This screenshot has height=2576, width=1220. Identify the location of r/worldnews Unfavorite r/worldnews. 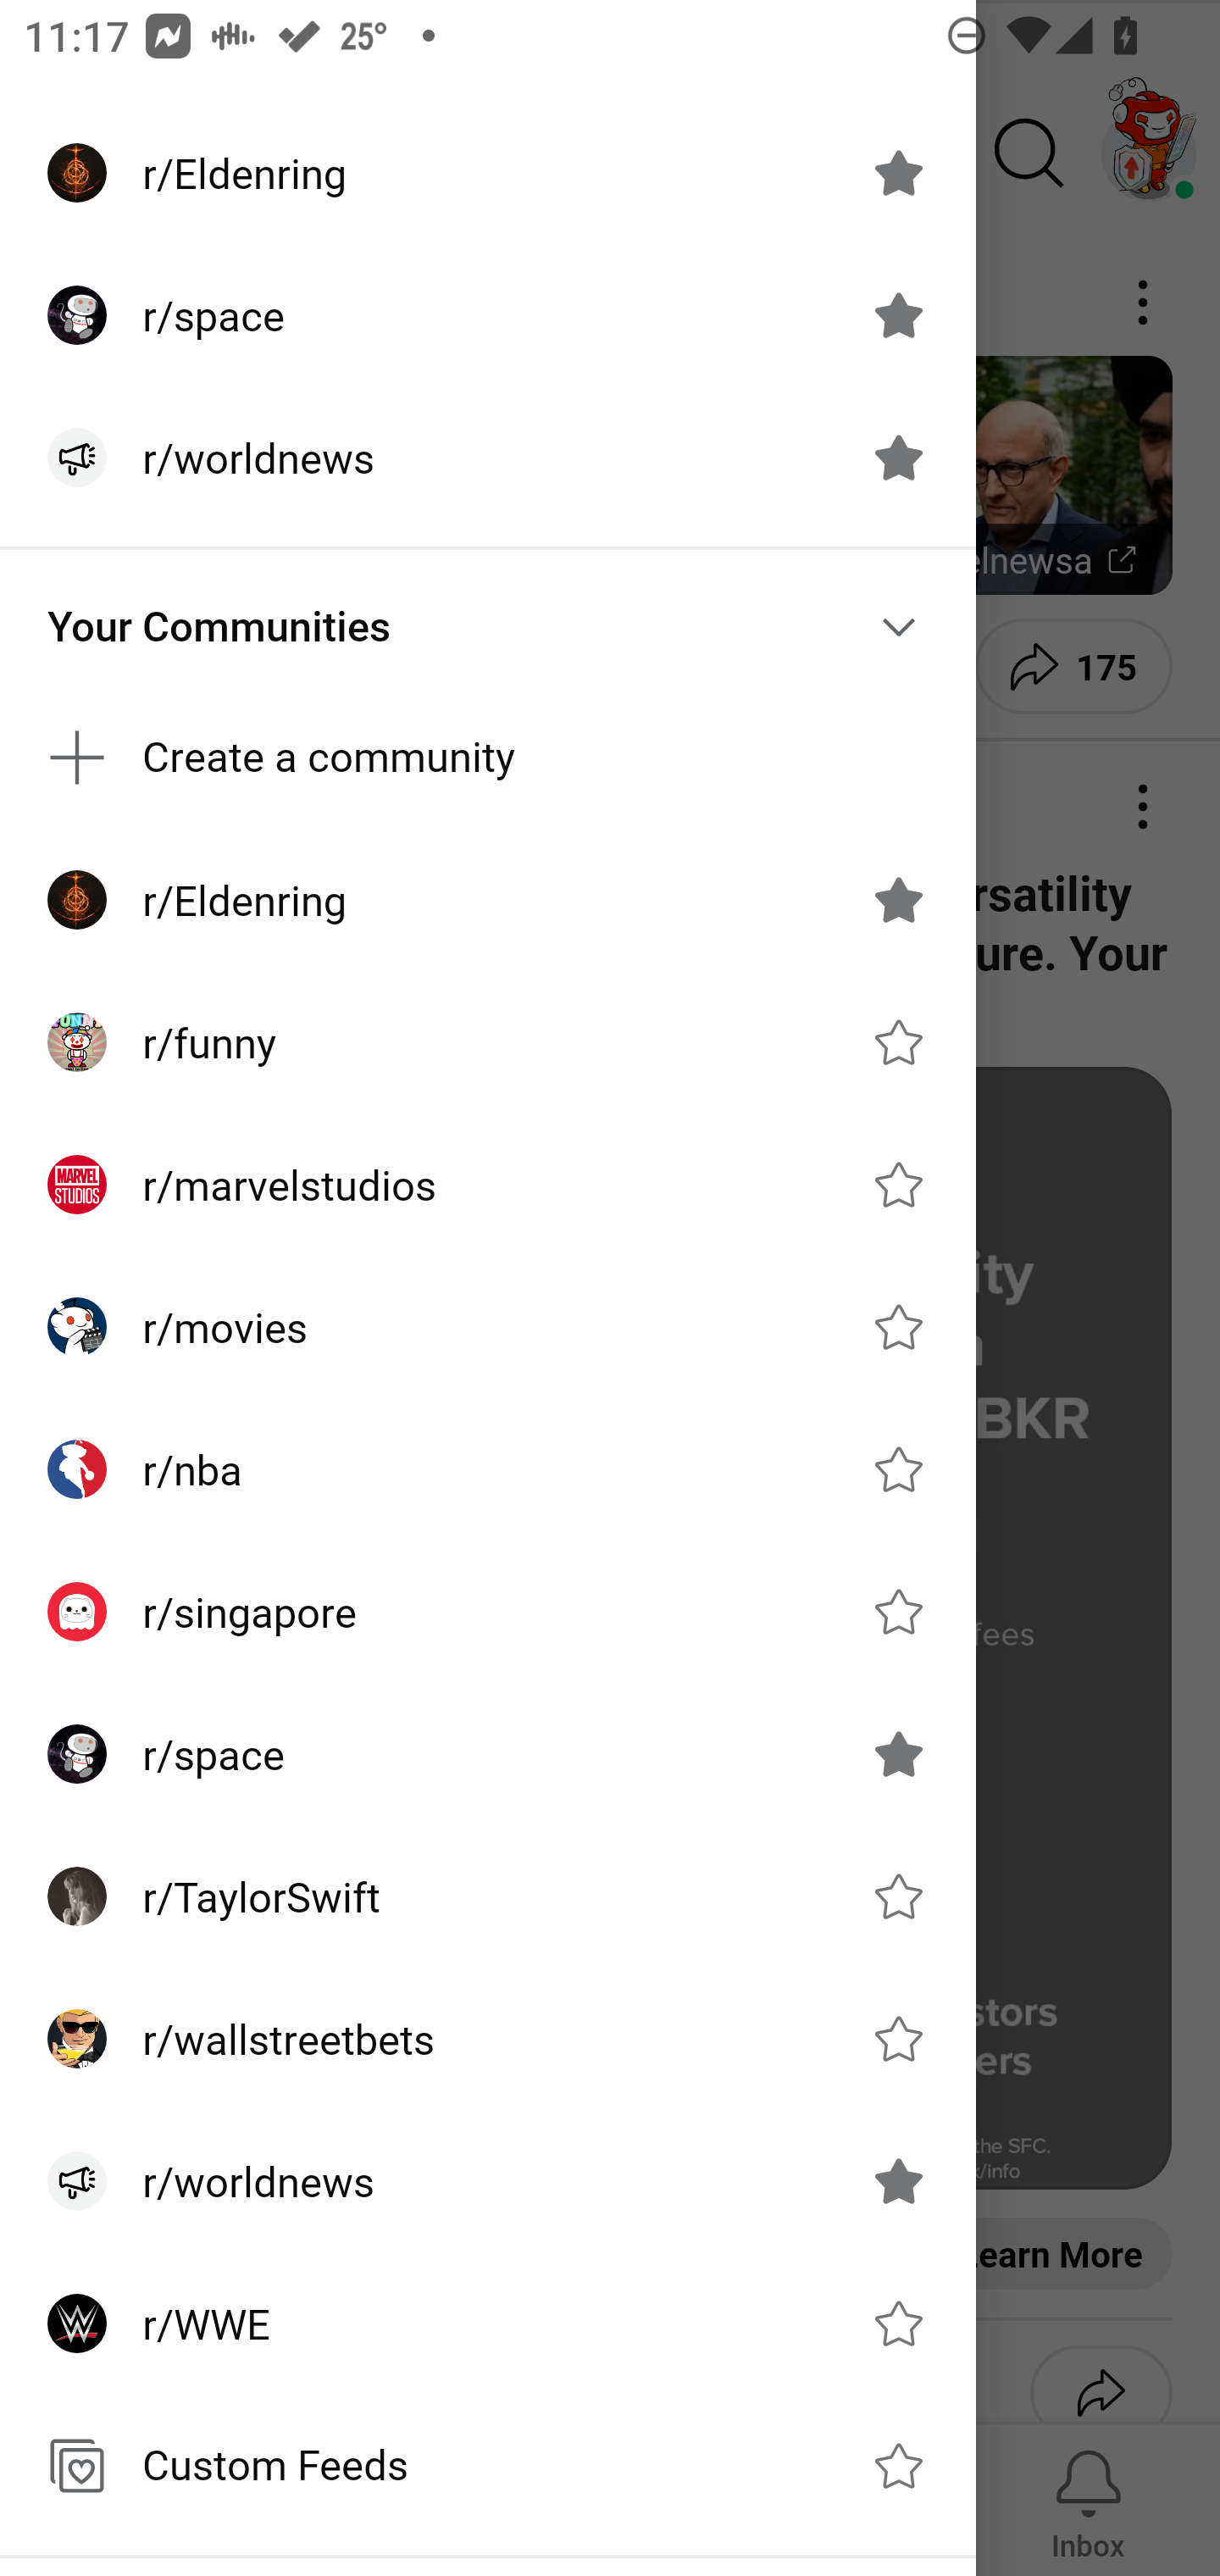
(488, 2179).